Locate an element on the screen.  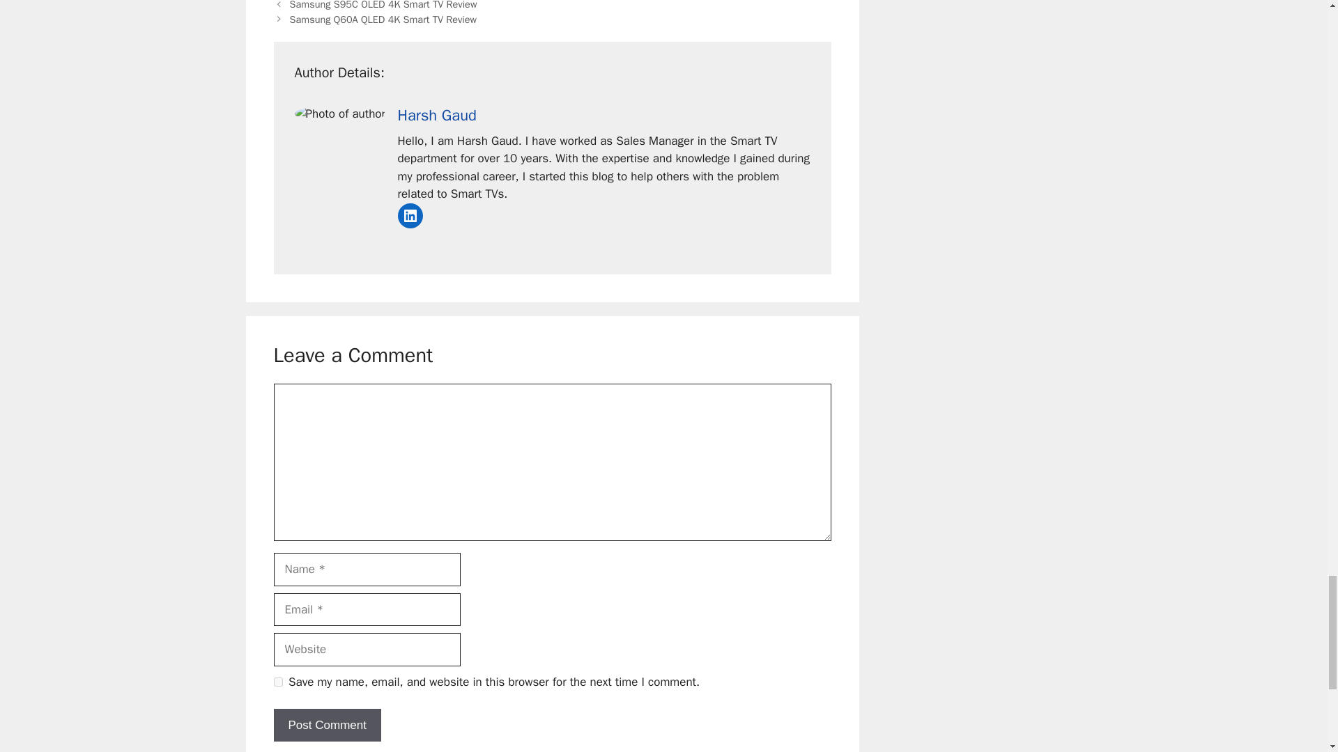
LinkedIn is located at coordinates (410, 216).